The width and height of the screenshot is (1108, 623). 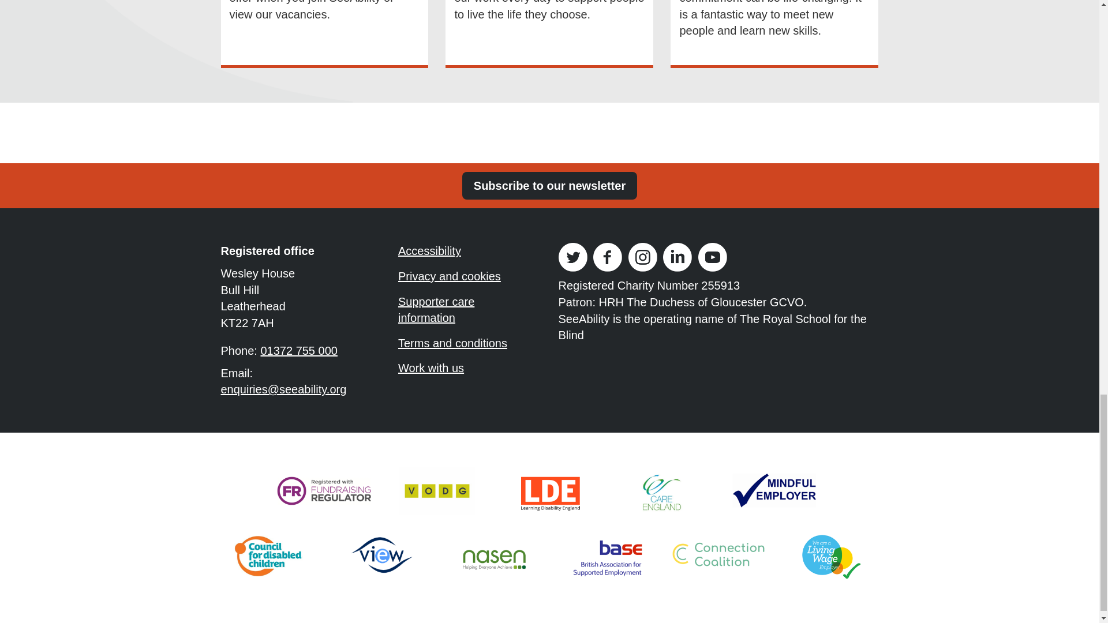 What do you see at coordinates (549, 186) in the screenshot?
I see `Subscribe to our newsletter` at bounding box center [549, 186].